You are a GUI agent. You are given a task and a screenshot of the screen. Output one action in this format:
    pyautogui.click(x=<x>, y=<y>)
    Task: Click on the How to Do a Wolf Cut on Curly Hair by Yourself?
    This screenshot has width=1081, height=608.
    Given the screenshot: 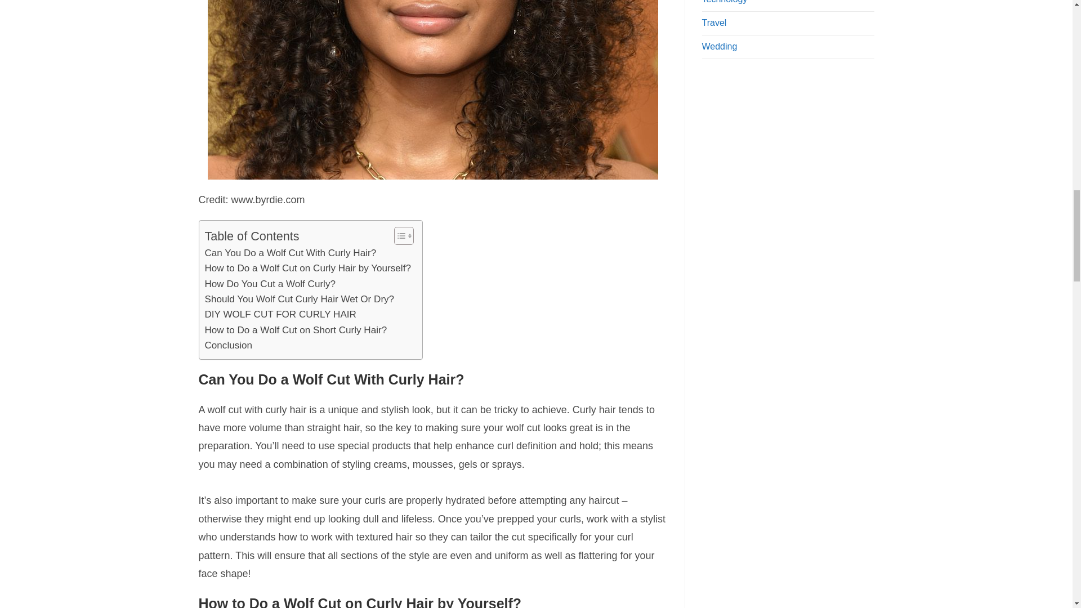 What is the action you would take?
    pyautogui.click(x=307, y=268)
    